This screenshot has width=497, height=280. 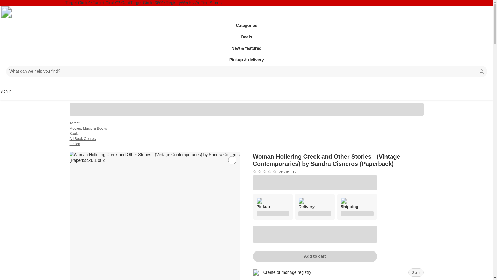 What do you see at coordinates (244, 83) in the screenshot?
I see `Sign in` at bounding box center [244, 83].